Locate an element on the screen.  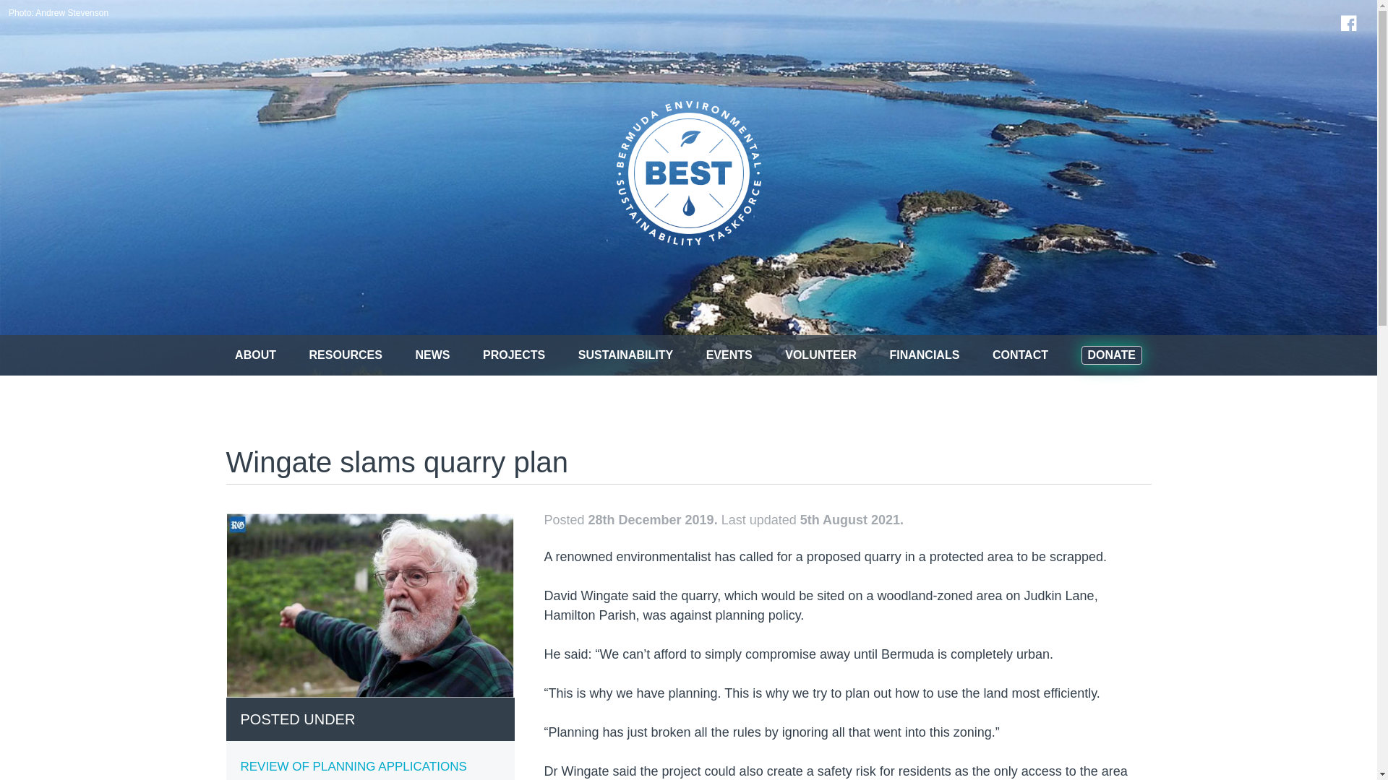
SUSTAINABILITY is located at coordinates (641, 355).